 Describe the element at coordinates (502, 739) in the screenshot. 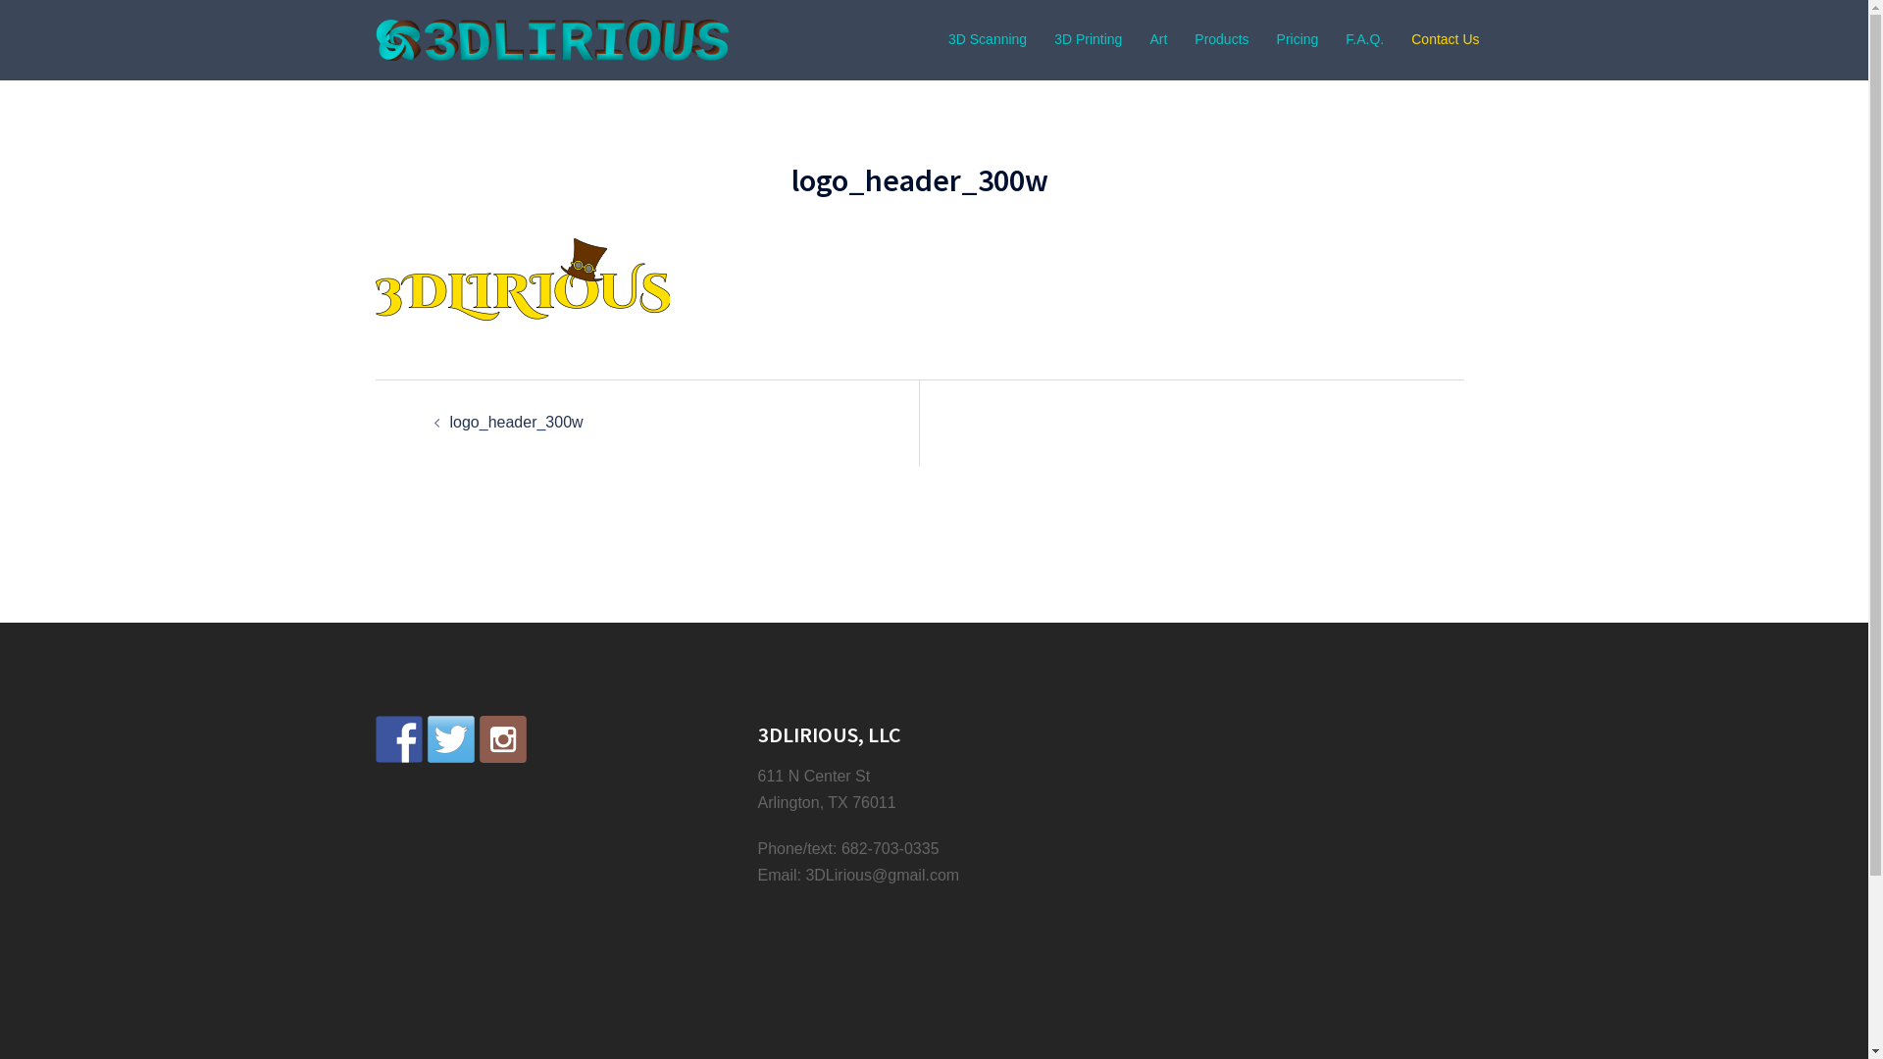

I see `Check out our instagram feed` at that location.